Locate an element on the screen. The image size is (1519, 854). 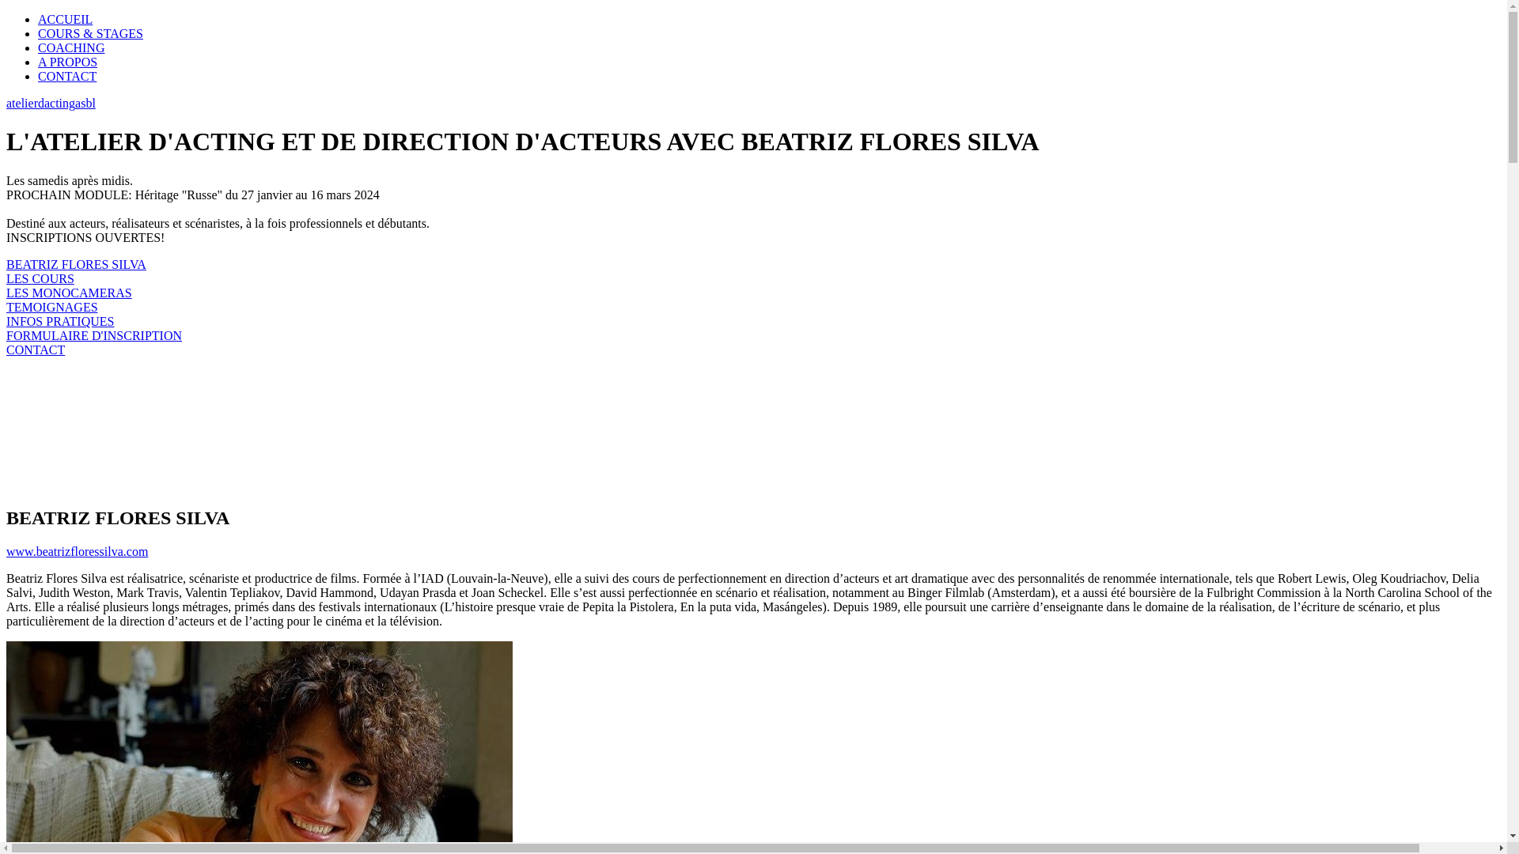
INFOS PRATIQUES is located at coordinates (60, 321).